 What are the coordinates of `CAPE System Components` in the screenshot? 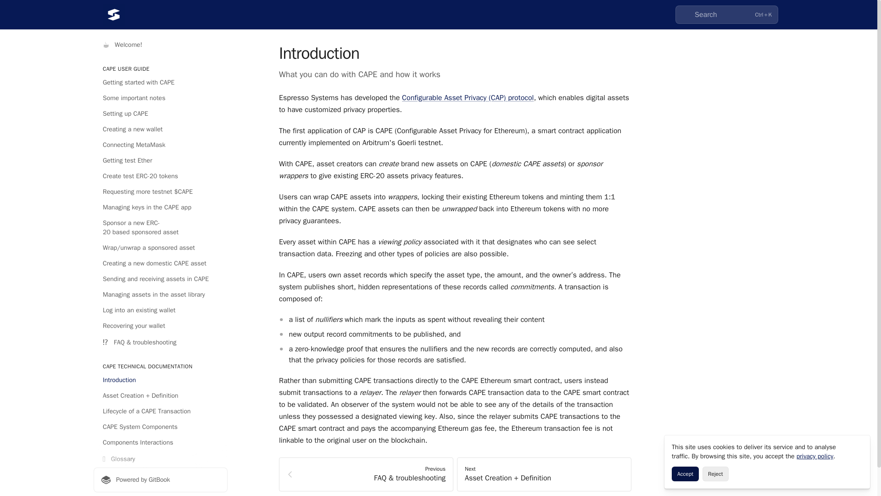 It's located at (160, 427).